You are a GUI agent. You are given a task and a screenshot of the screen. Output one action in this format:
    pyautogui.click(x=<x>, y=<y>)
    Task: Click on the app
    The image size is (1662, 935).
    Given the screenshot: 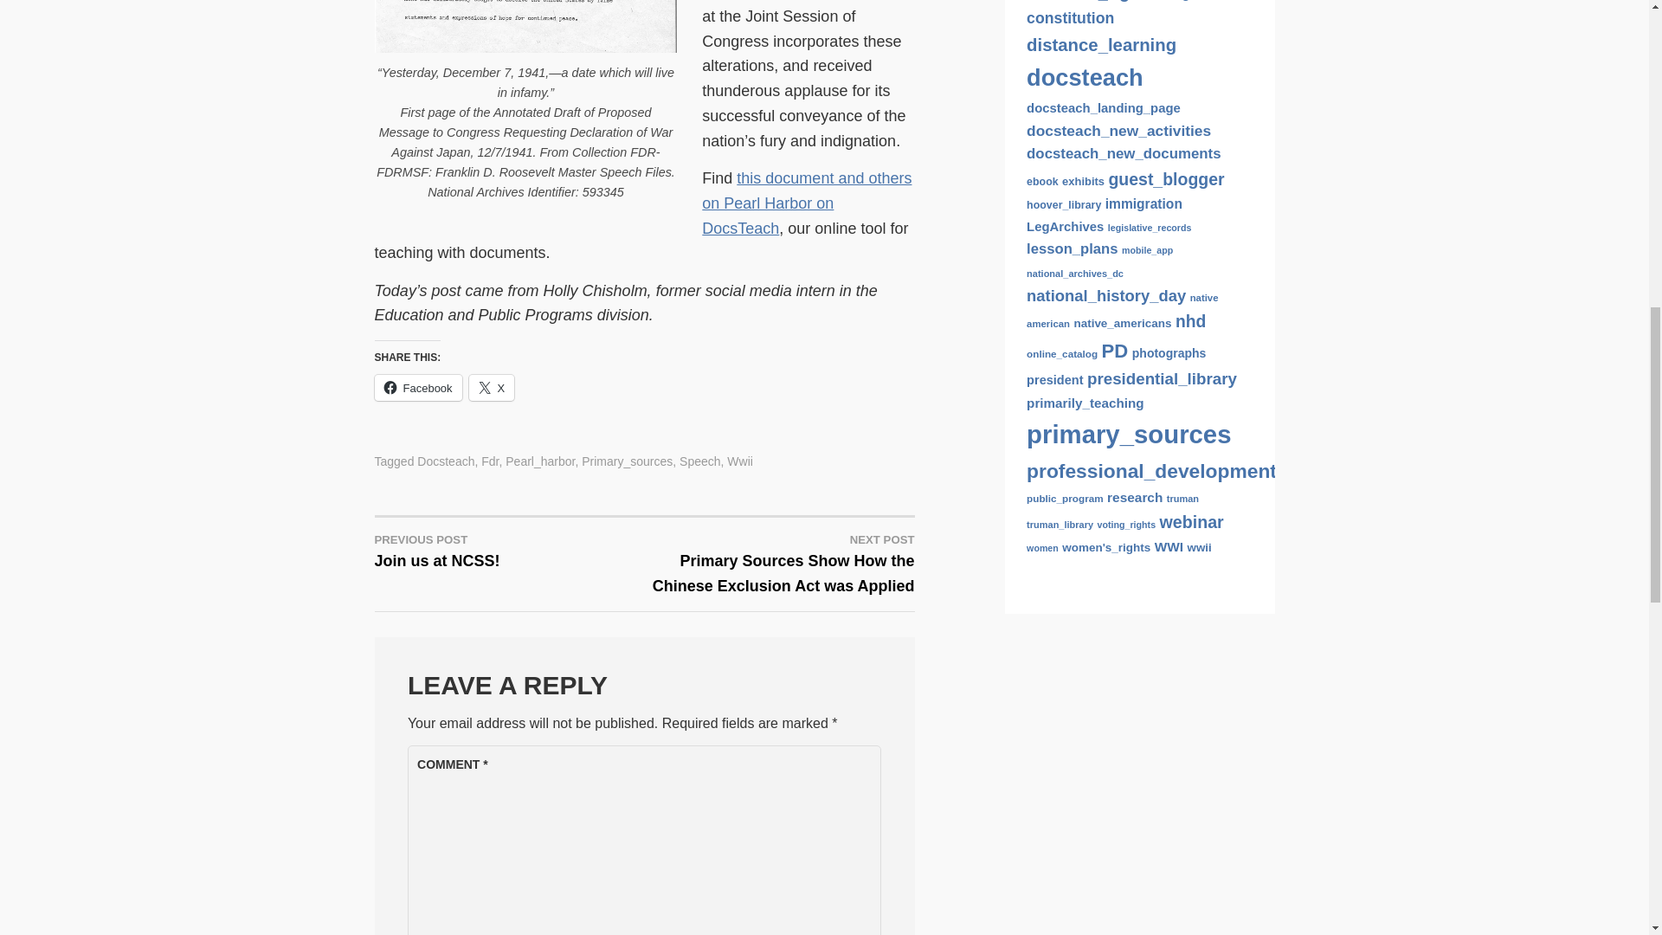 What is the action you would take?
    pyautogui.click(x=1090, y=109)
    